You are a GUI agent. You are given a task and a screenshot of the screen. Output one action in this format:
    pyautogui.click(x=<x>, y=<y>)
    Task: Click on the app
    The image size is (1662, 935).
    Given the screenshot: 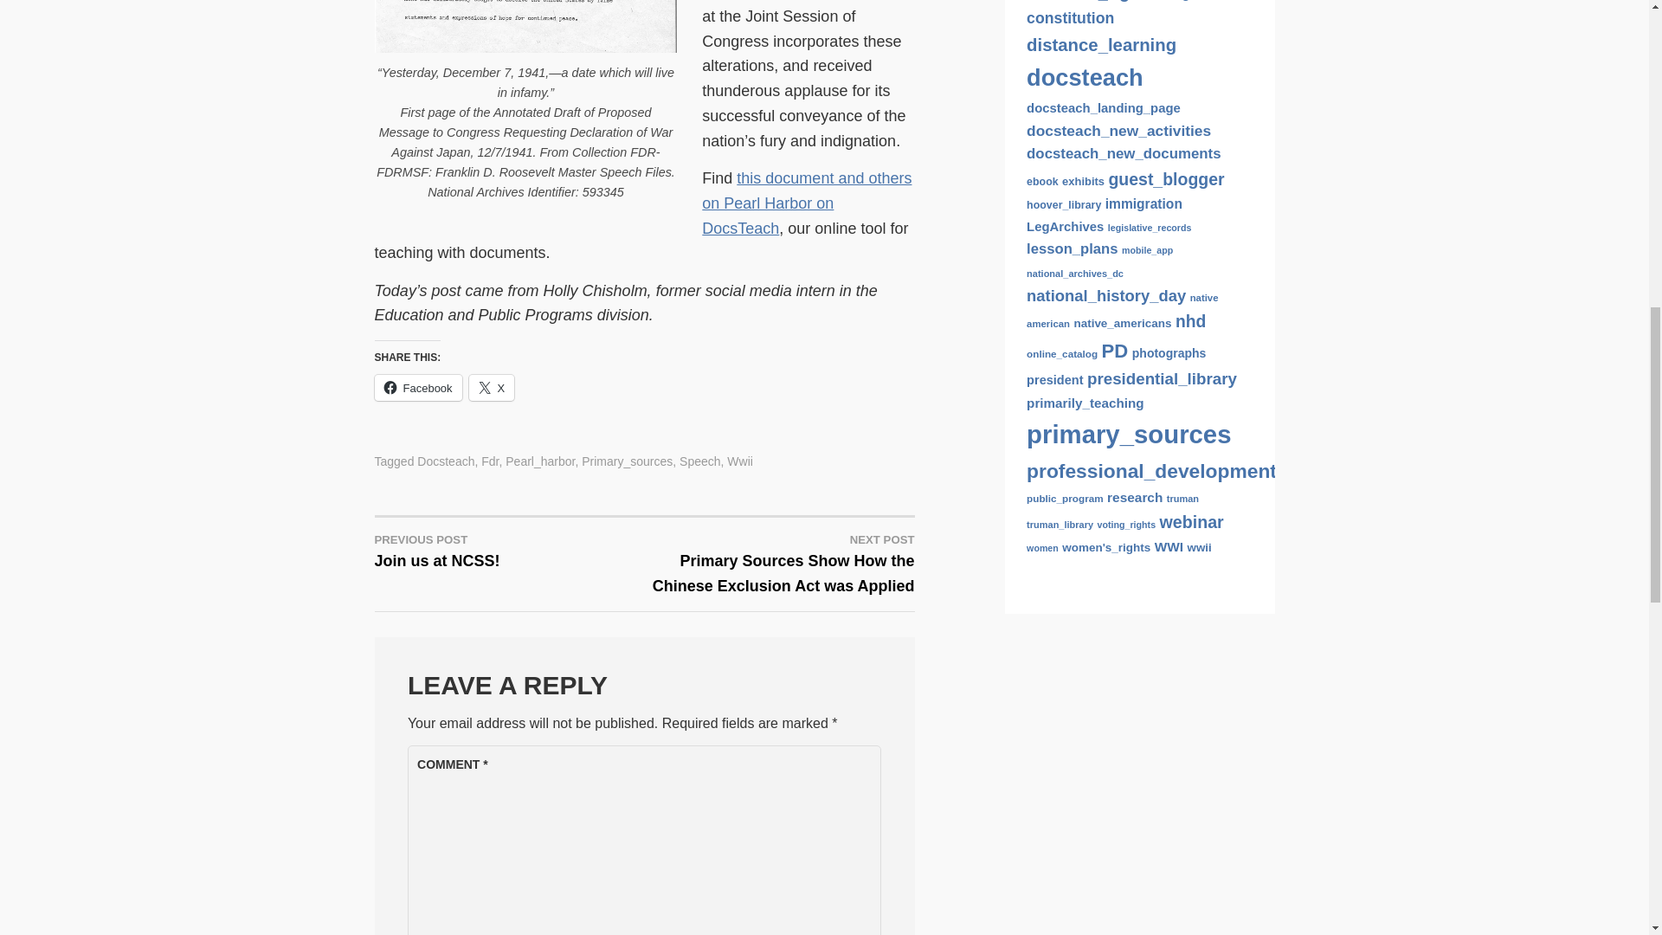 What is the action you would take?
    pyautogui.click(x=1090, y=109)
    